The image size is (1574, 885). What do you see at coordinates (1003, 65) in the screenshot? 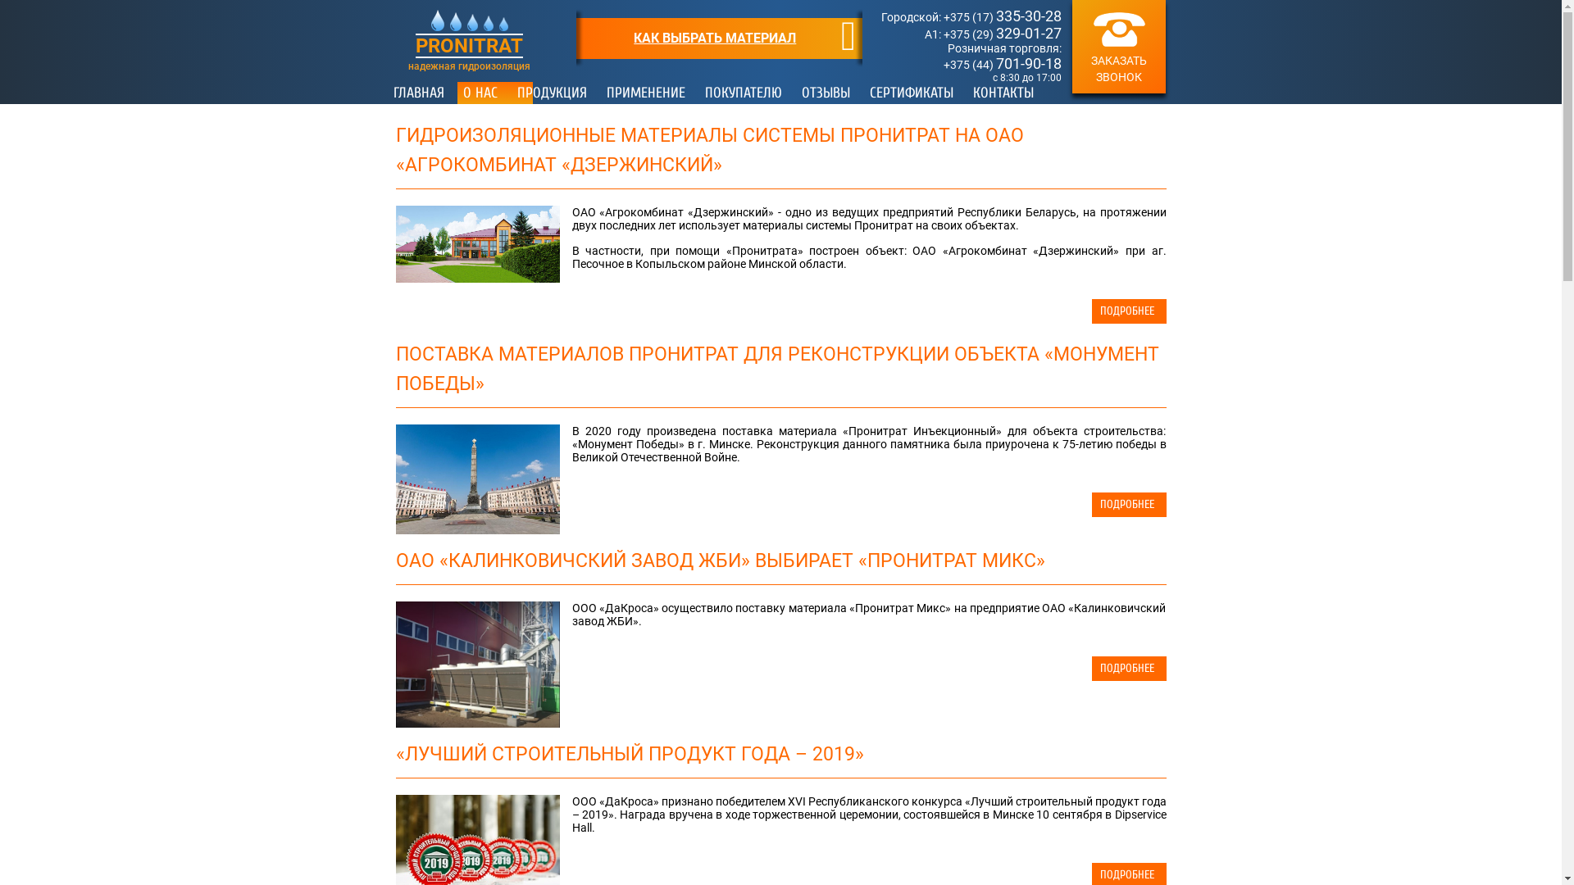
I see `+375 (44) 701-90-18` at bounding box center [1003, 65].